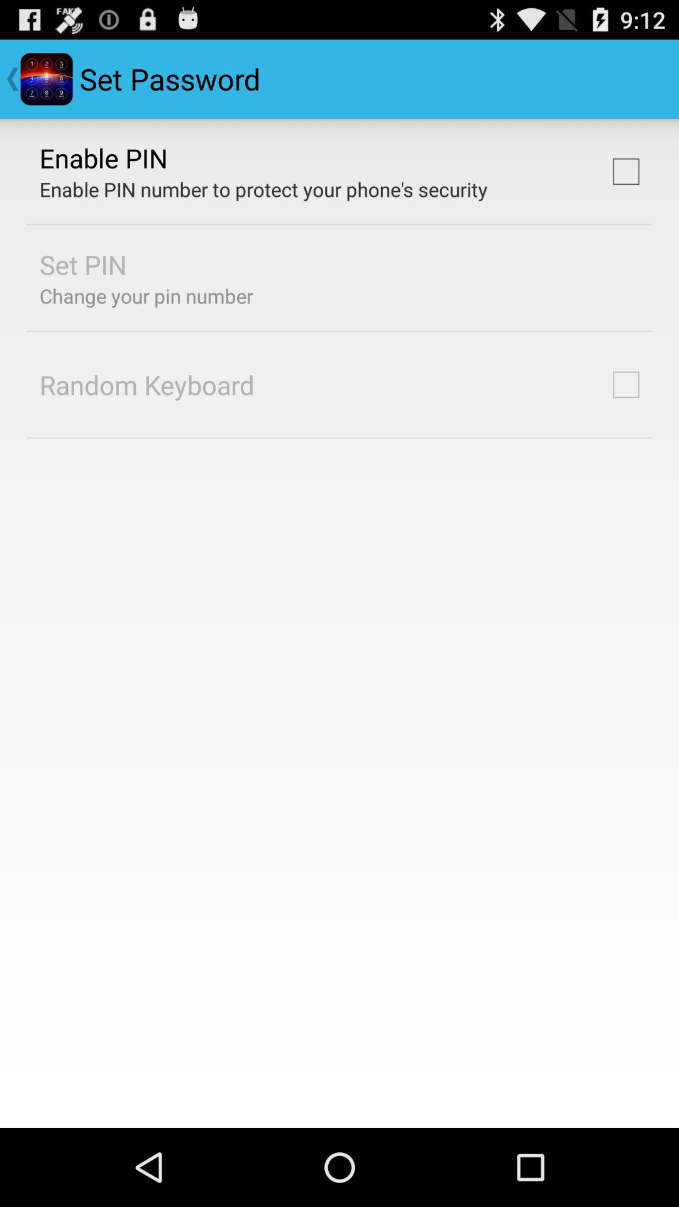 This screenshot has width=679, height=1207. I want to click on scroll to the random keyboard app, so click(147, 385).